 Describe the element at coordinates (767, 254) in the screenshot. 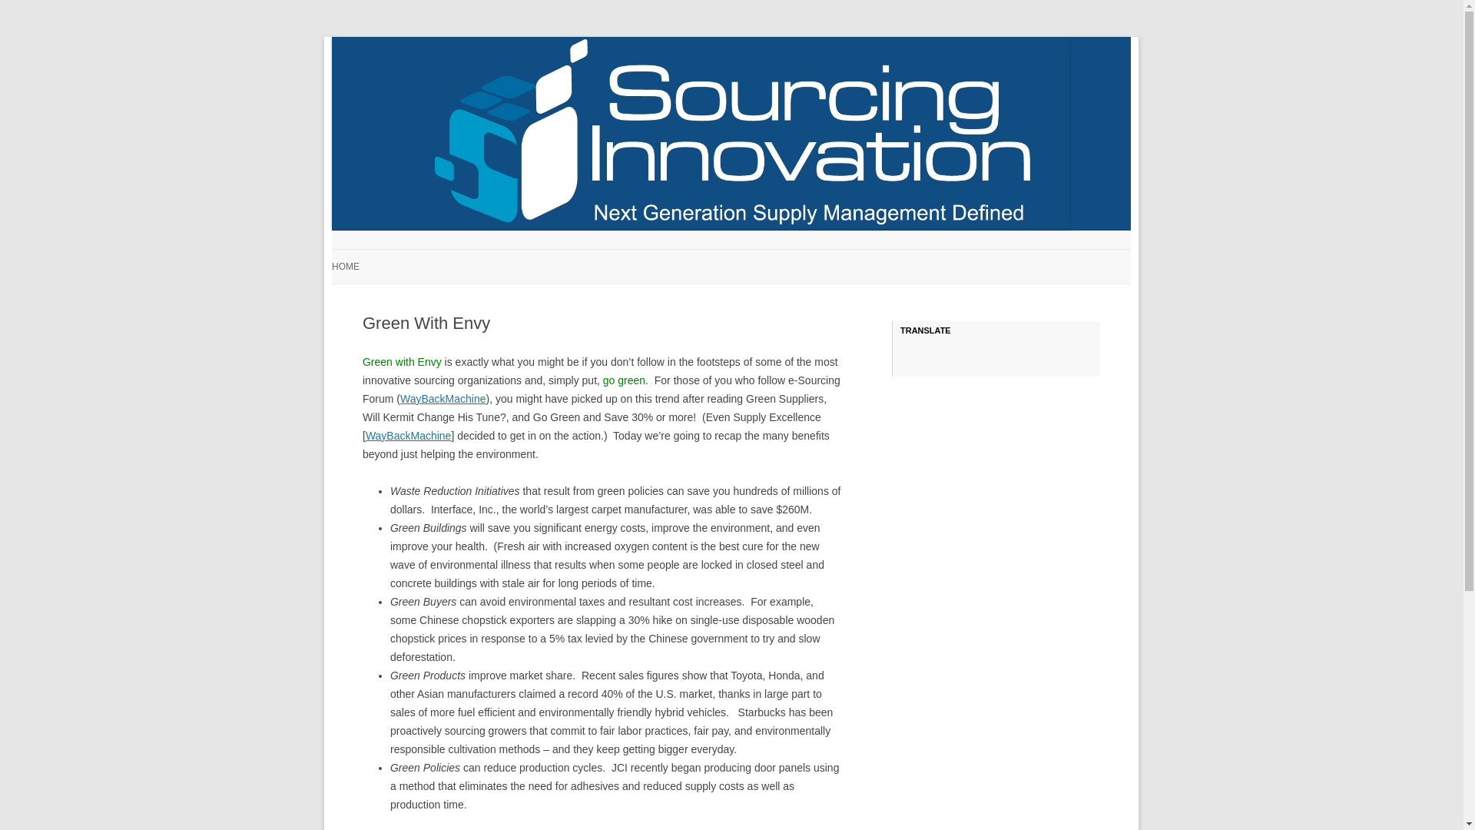

I see `Skip to content` at that location.